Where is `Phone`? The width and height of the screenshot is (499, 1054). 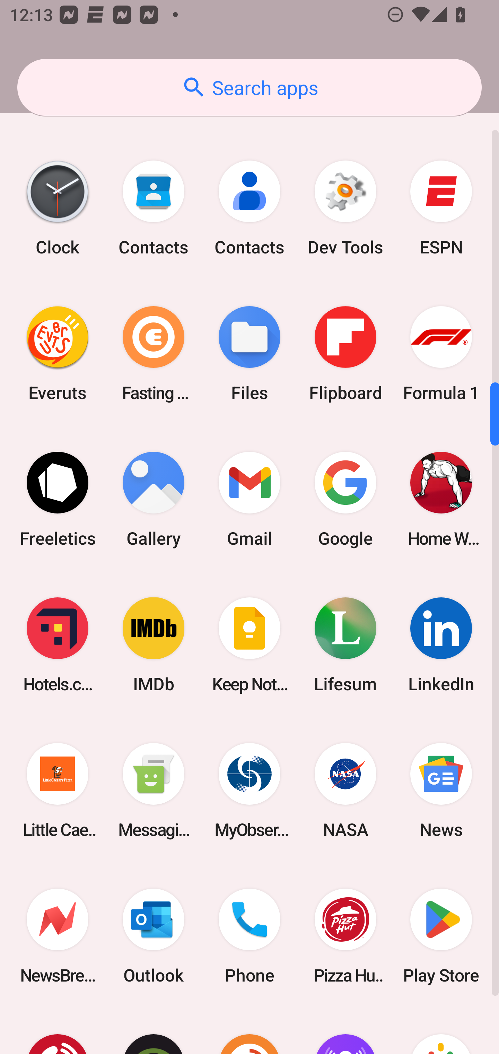
Phone is located at coordinates (249, 936).